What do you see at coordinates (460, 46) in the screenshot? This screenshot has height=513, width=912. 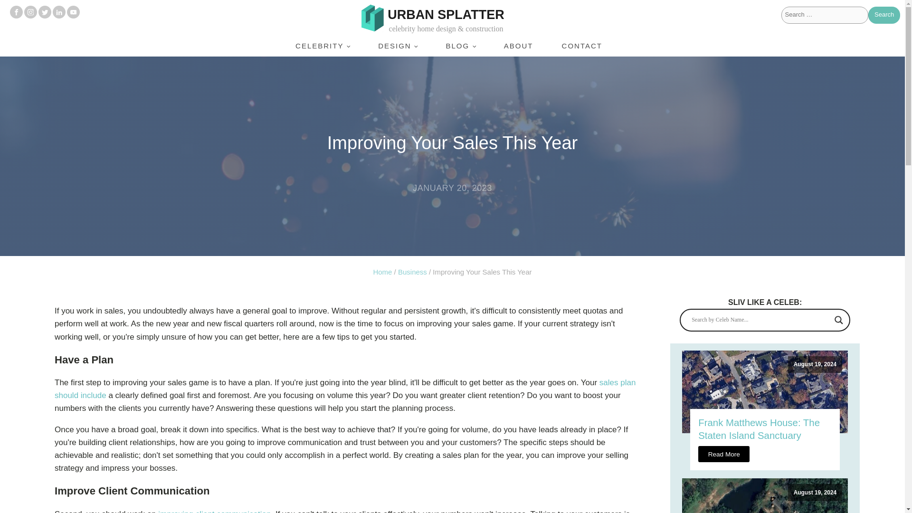 I see `BLOG` at bounding box center [460, 46].